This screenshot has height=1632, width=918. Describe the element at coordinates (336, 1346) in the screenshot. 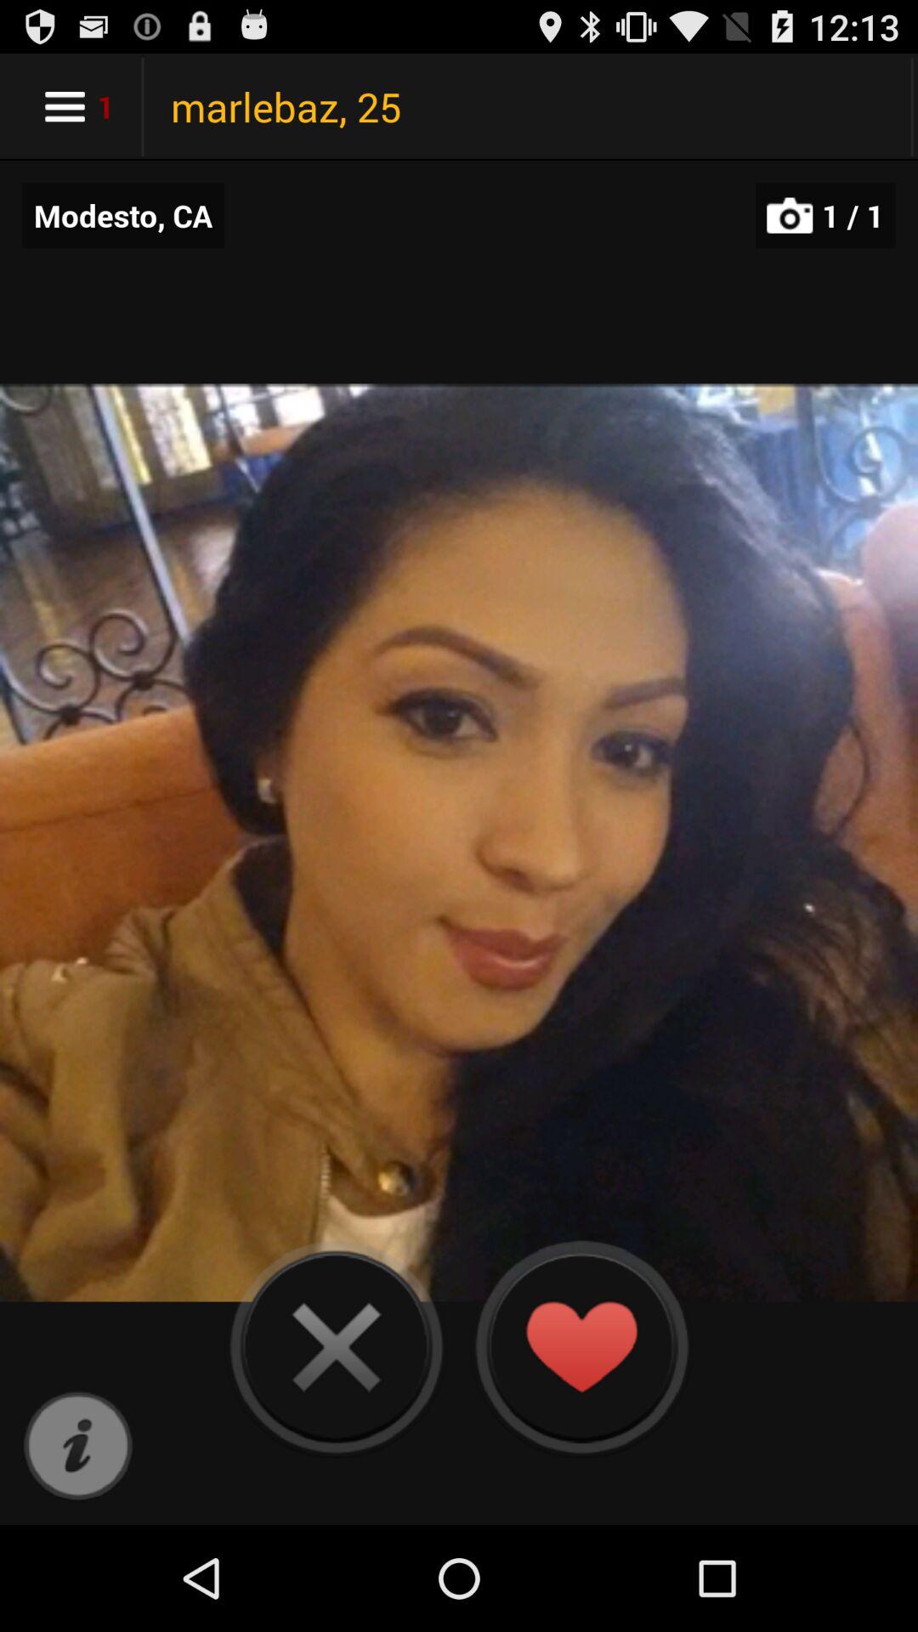

I see `delete picture` at that location.